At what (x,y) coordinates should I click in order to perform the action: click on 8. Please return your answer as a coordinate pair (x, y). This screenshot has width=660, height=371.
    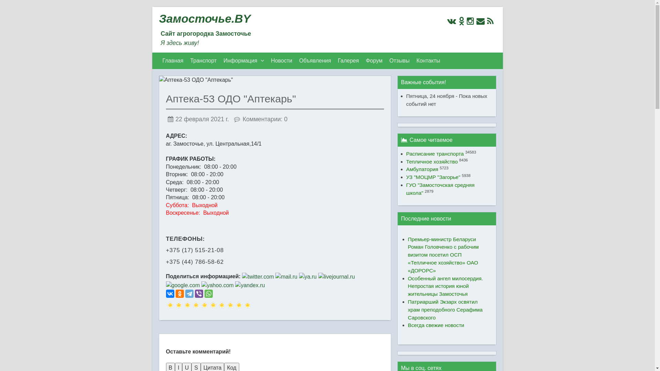
    Looking at the image, I should click on (200, 306).